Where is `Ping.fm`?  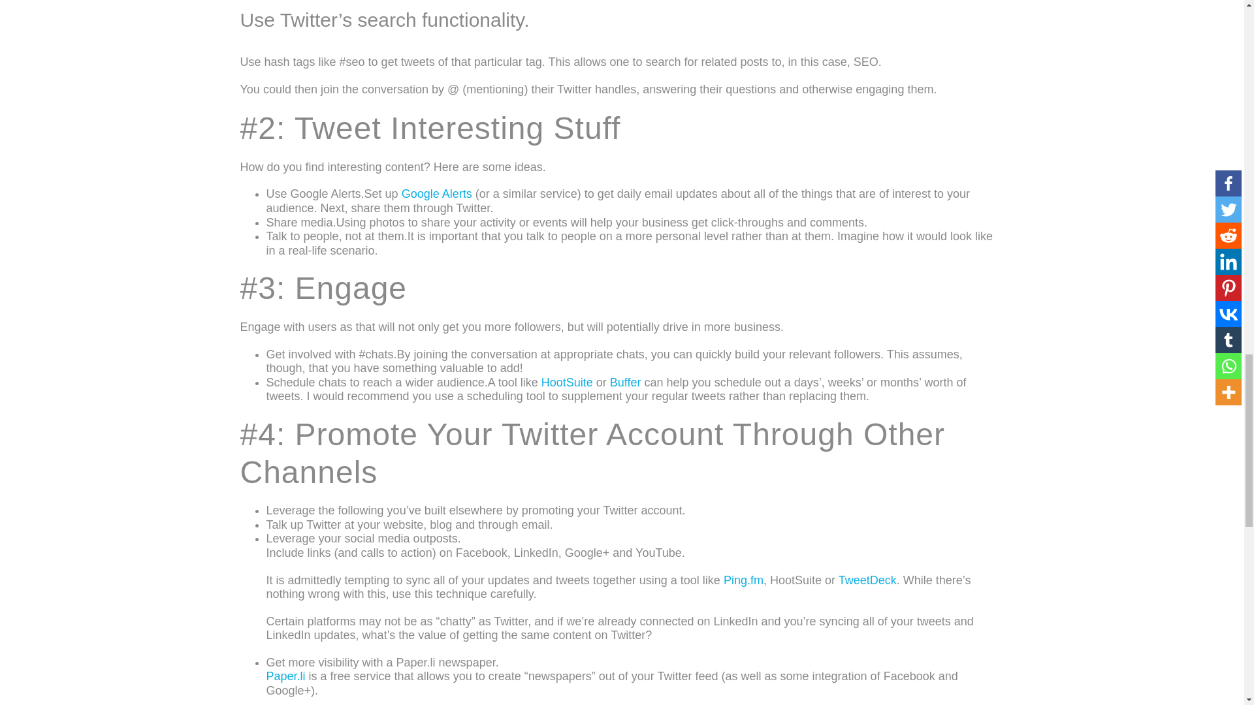
Ping.fm is located at coordinates (743, 580).